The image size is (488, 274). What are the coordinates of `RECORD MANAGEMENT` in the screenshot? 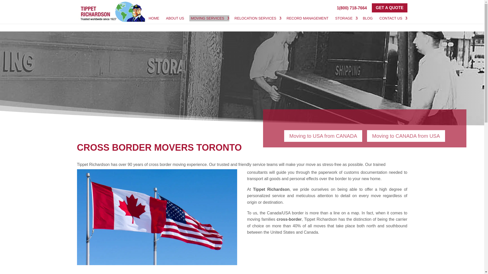 It's located at (307, 18).